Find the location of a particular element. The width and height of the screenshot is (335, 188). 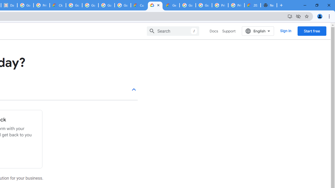

New Tab is located at coordinates (269, 5).